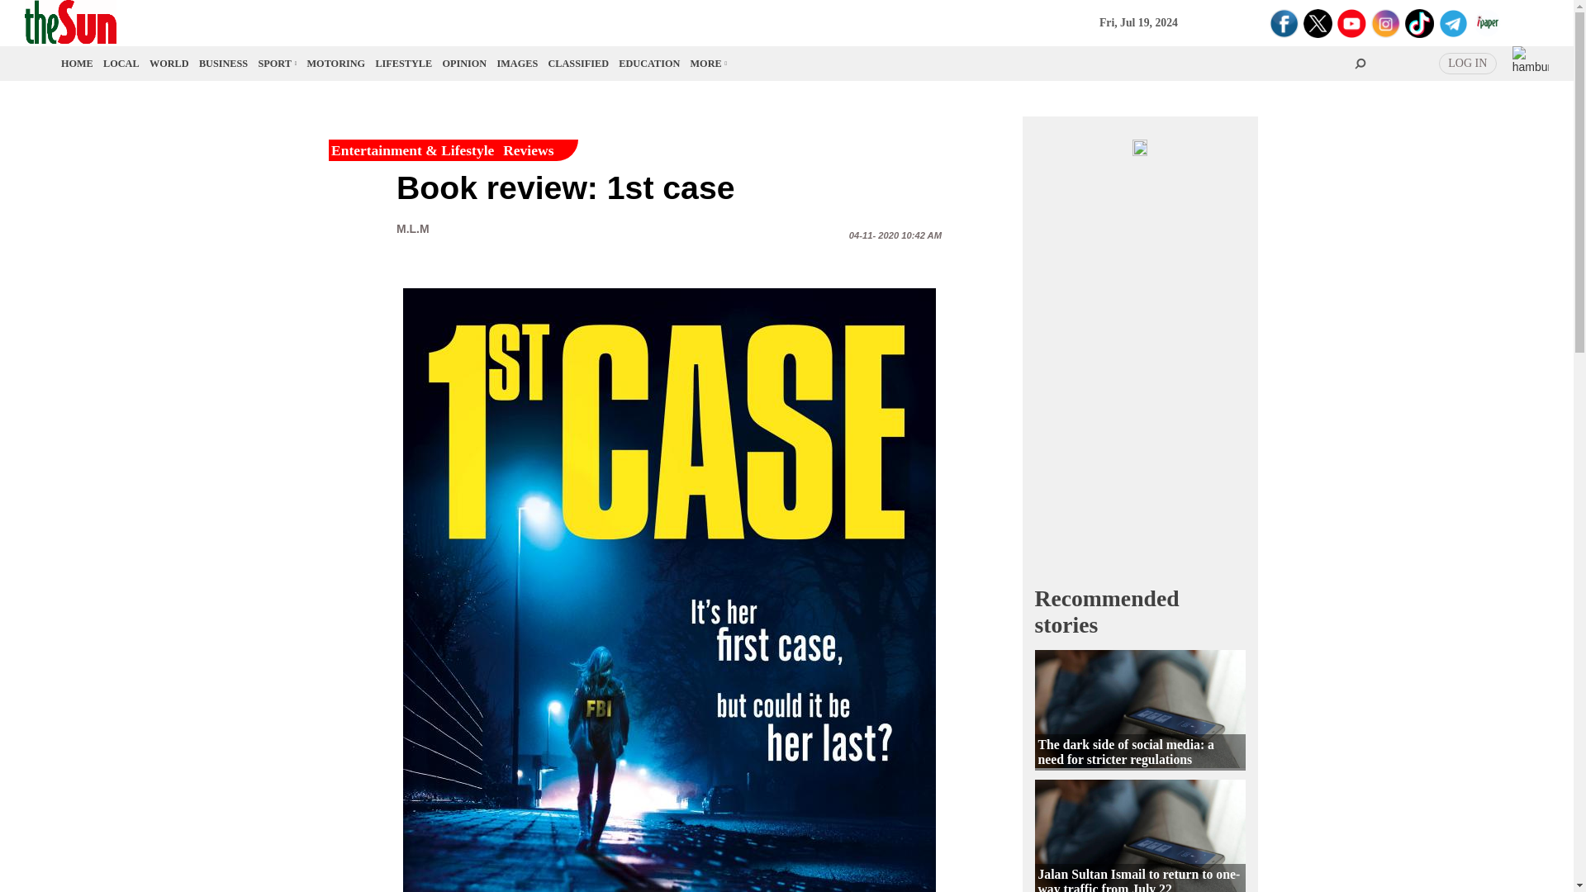 This screenshot has width=1586, height=892. I want to click on IMAGES, so click(518, 63).